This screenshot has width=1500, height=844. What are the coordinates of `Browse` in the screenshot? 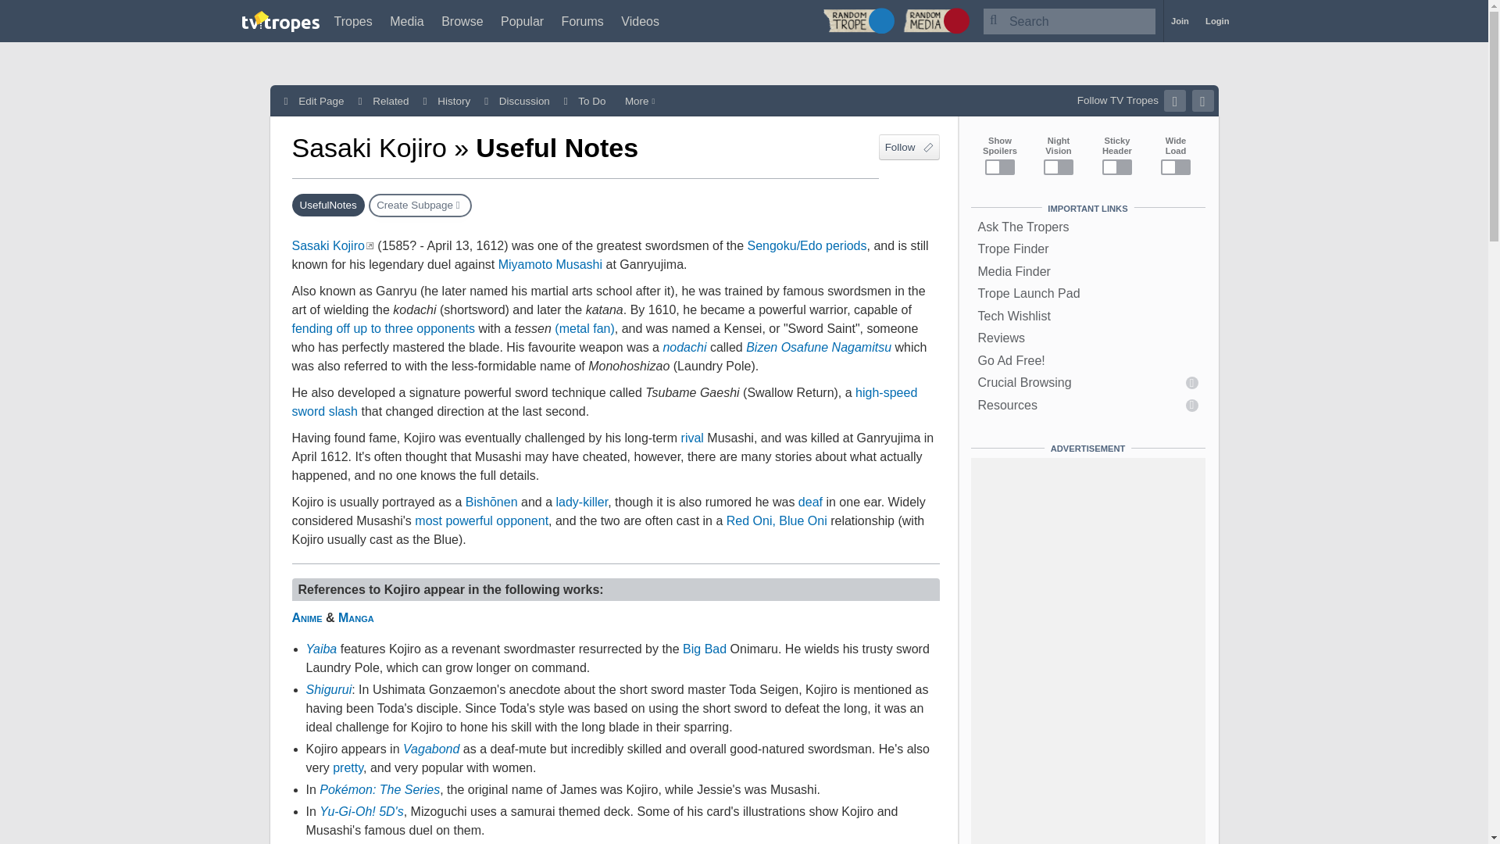 It's located at (462, 21).